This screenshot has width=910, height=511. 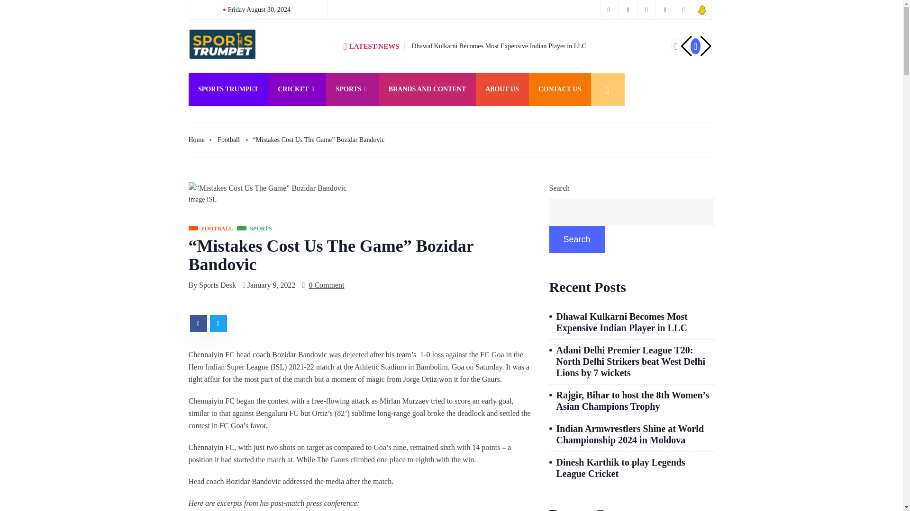 I want to click on SPORTS TRUMPET, so click(x=228, y=89).